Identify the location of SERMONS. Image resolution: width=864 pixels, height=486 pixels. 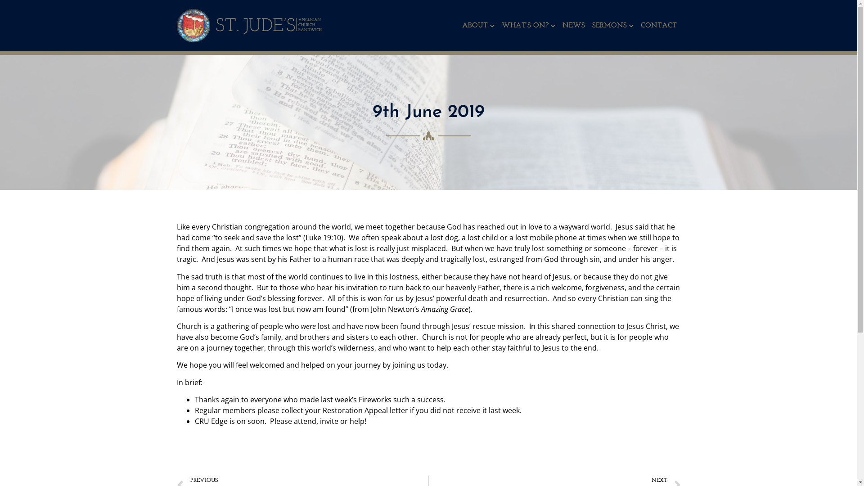
(613, 26).